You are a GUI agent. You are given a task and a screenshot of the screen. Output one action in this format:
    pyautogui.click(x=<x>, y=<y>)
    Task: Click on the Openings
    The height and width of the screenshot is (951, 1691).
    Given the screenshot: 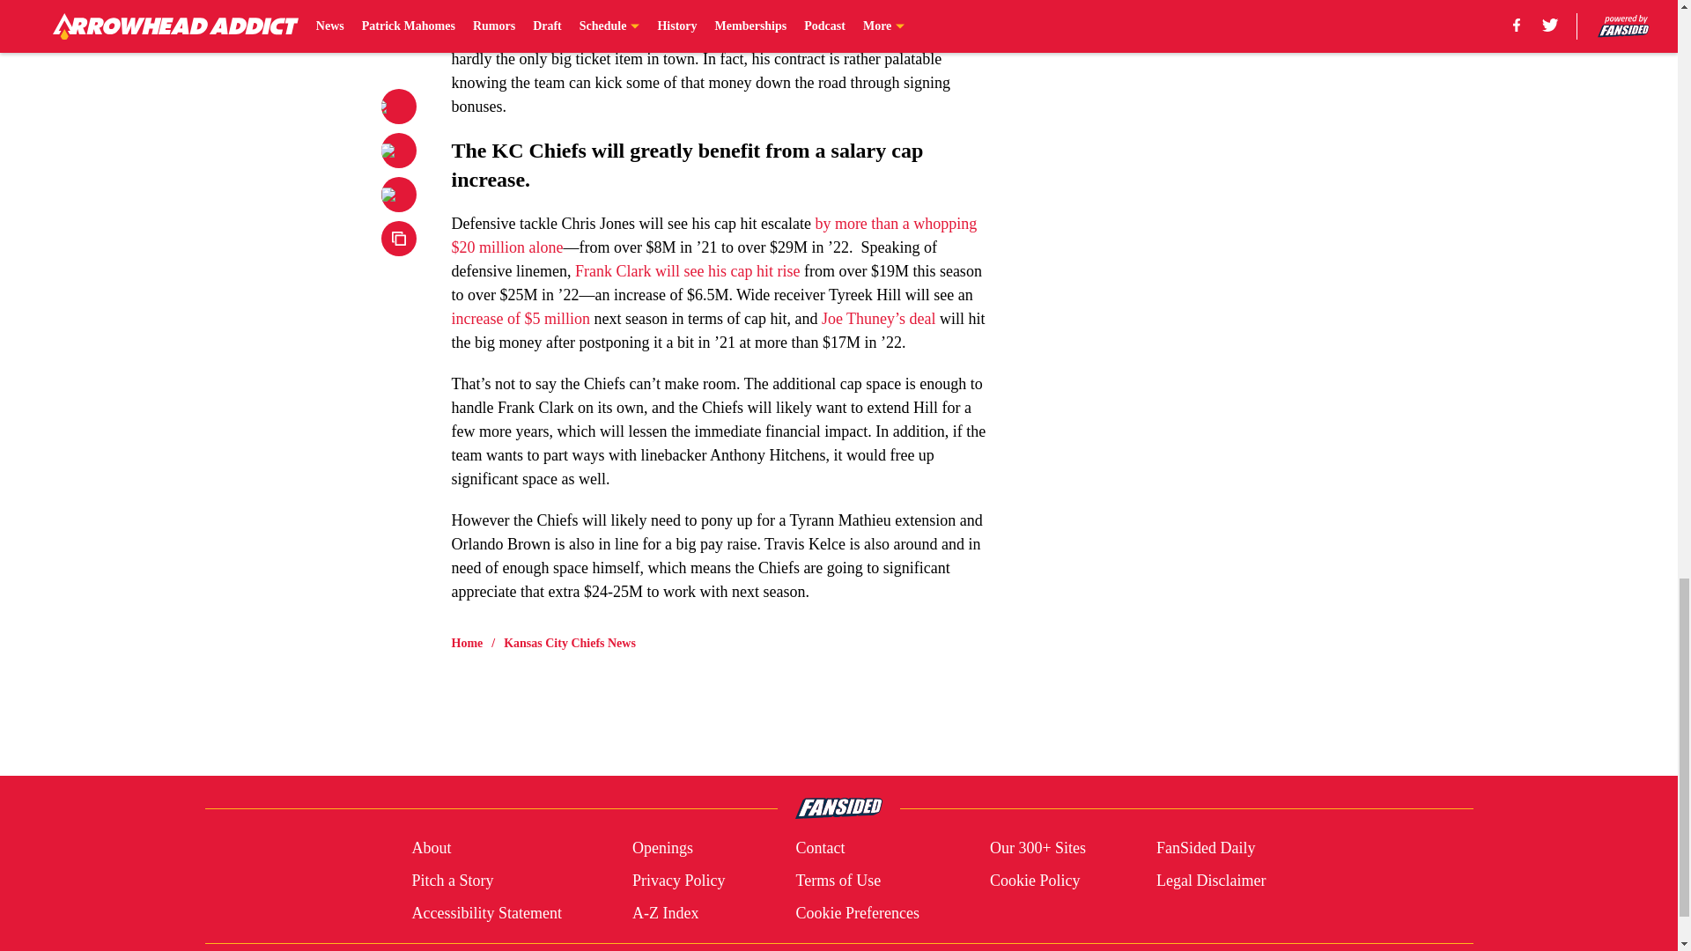 What is the action you would take?
    pyautogui.click(x=662, y=849)
    